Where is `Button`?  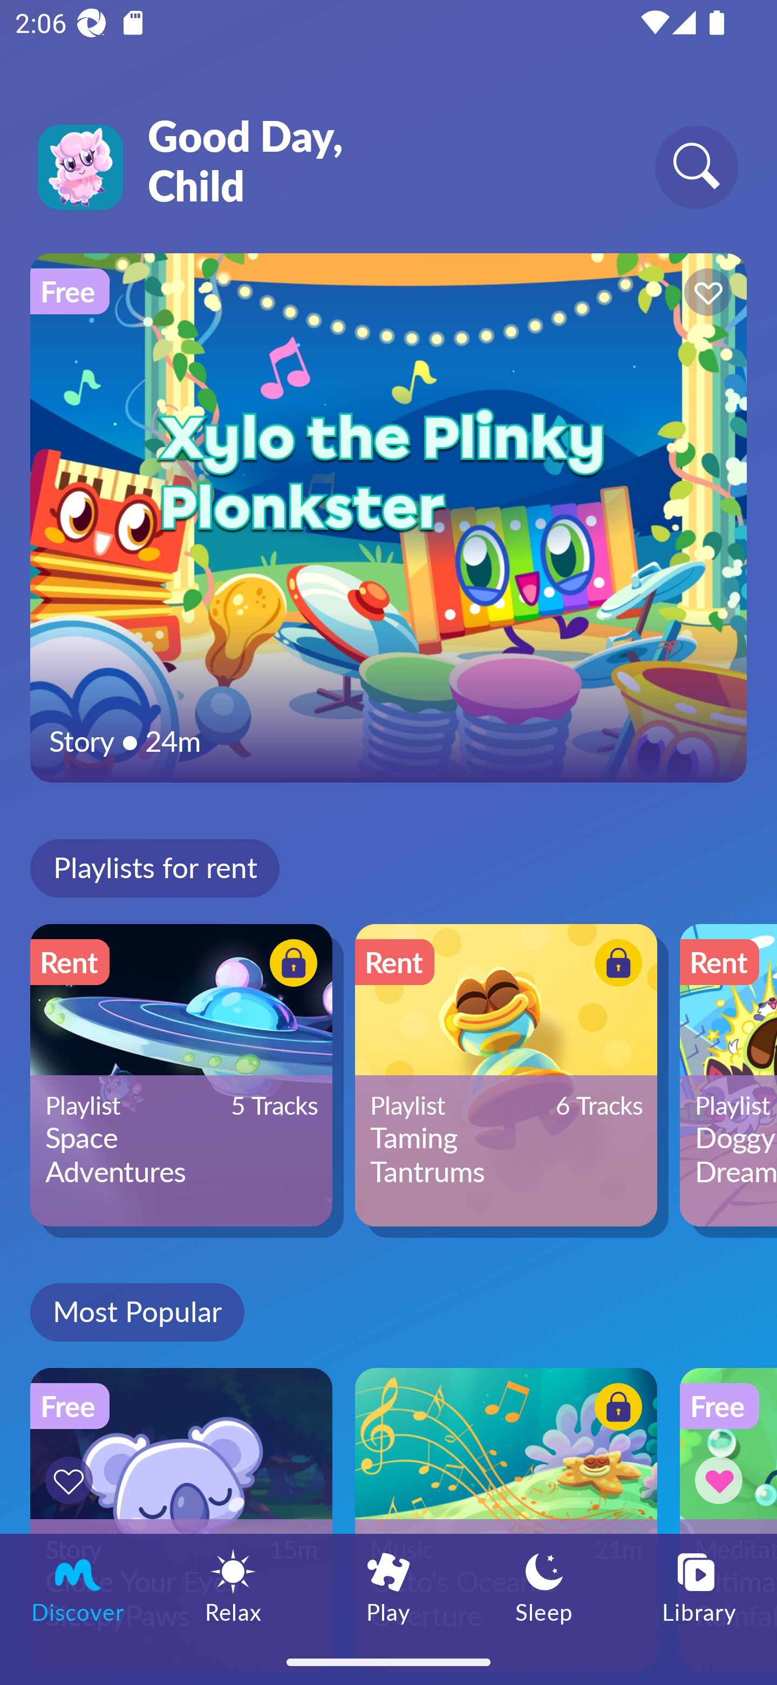
Button is located at coordinates (722, 1480).